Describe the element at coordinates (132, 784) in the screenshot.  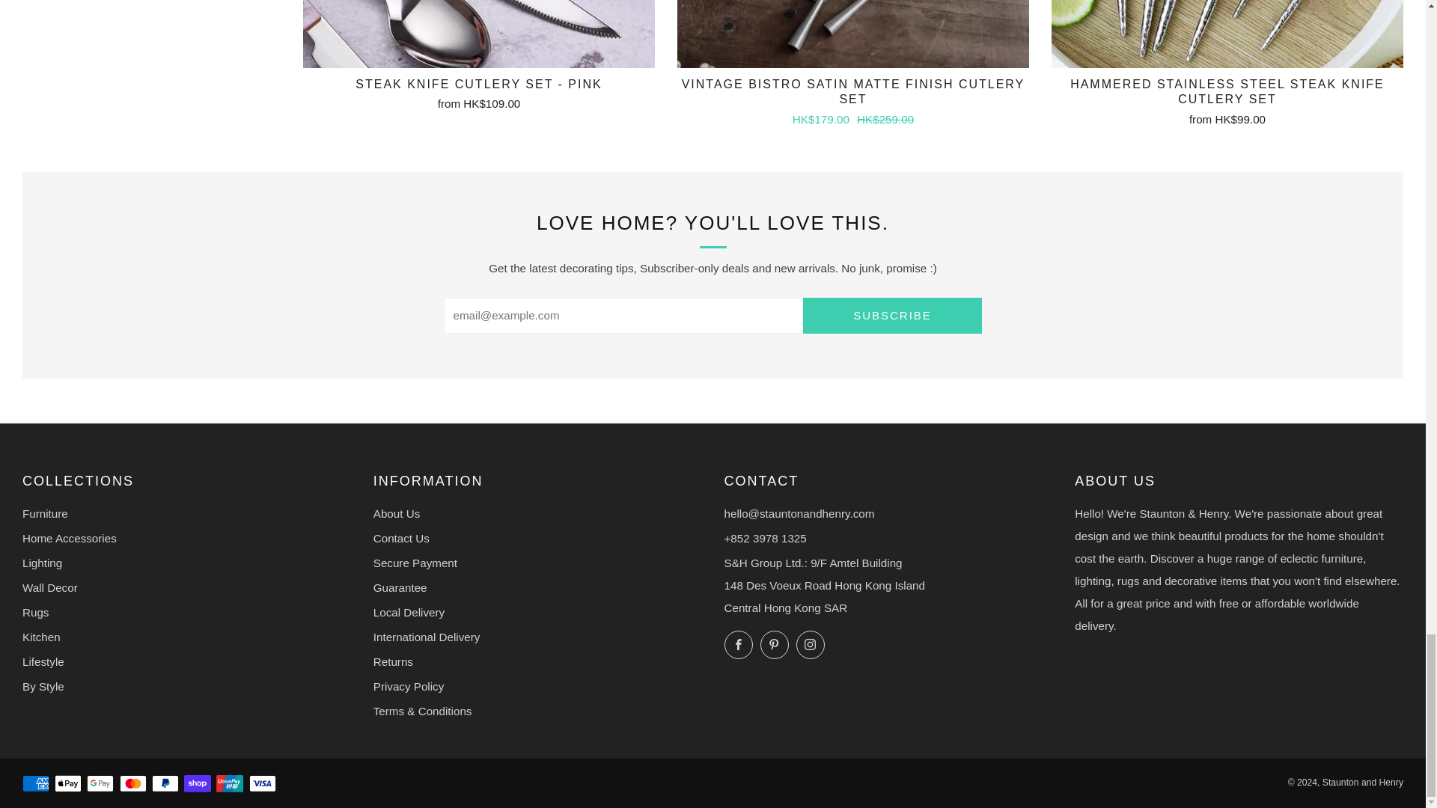
I see `Mastercard` at that location.